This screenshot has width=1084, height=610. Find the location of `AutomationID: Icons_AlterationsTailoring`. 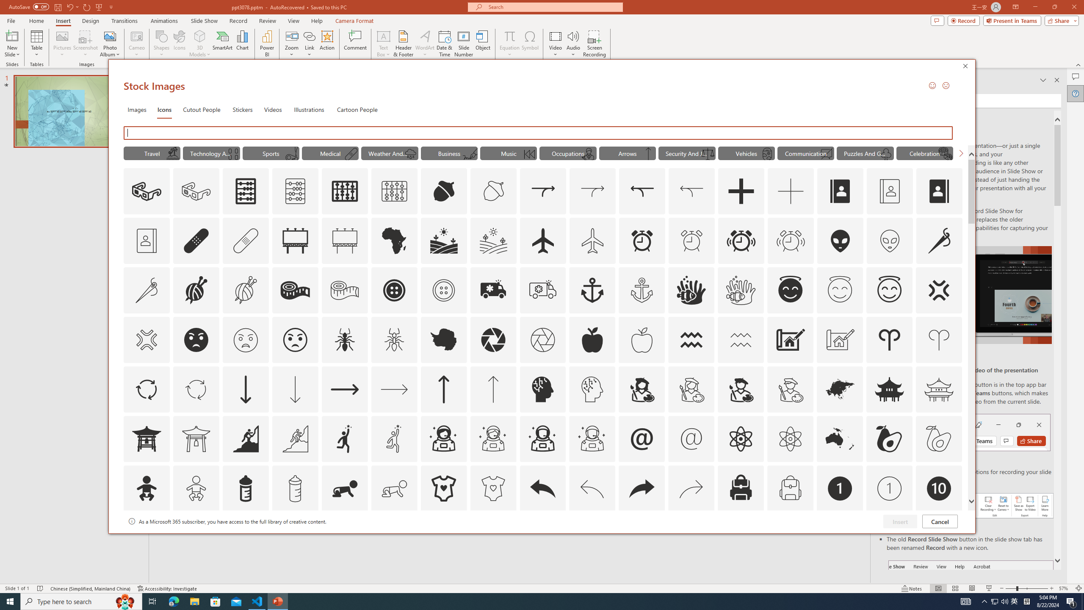

AutomationID: Icons_AlterationsTailoring is located at coordinates (940, 241).